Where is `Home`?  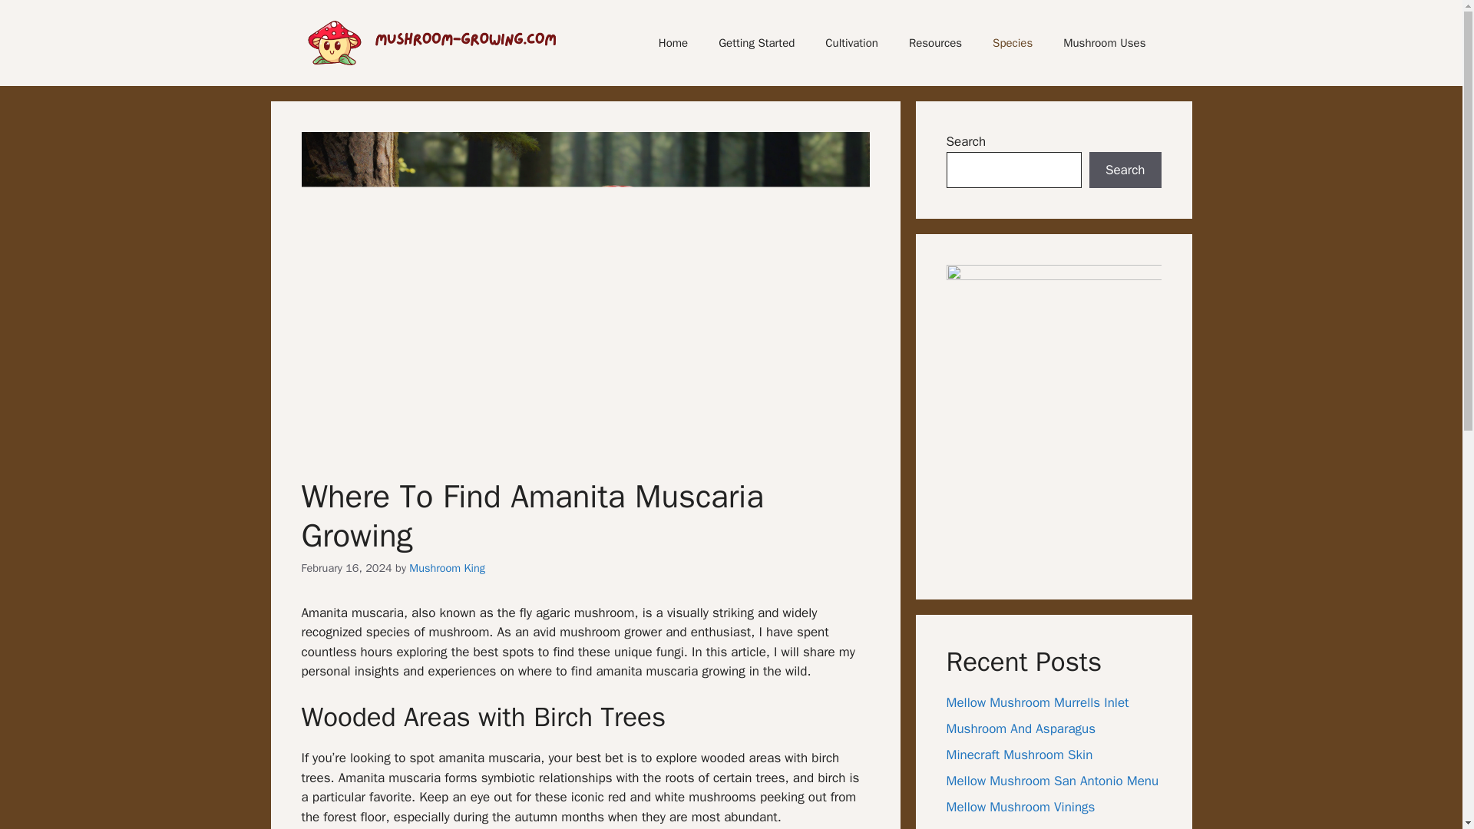
Home is located at coordinates (673, 43).